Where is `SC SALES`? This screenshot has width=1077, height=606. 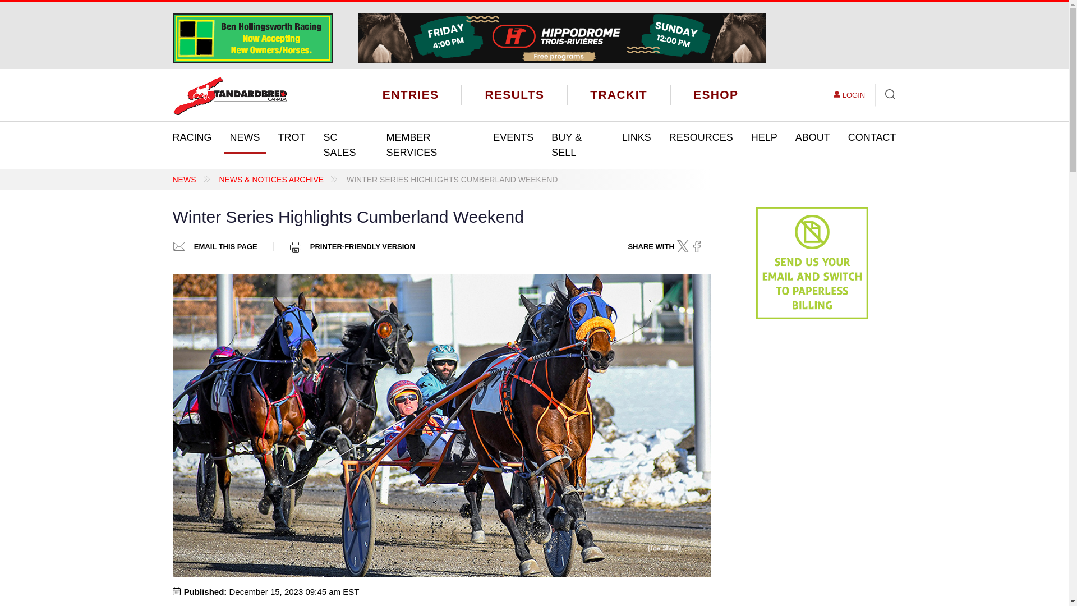
SC SALES is located at coordinates (346, 145).